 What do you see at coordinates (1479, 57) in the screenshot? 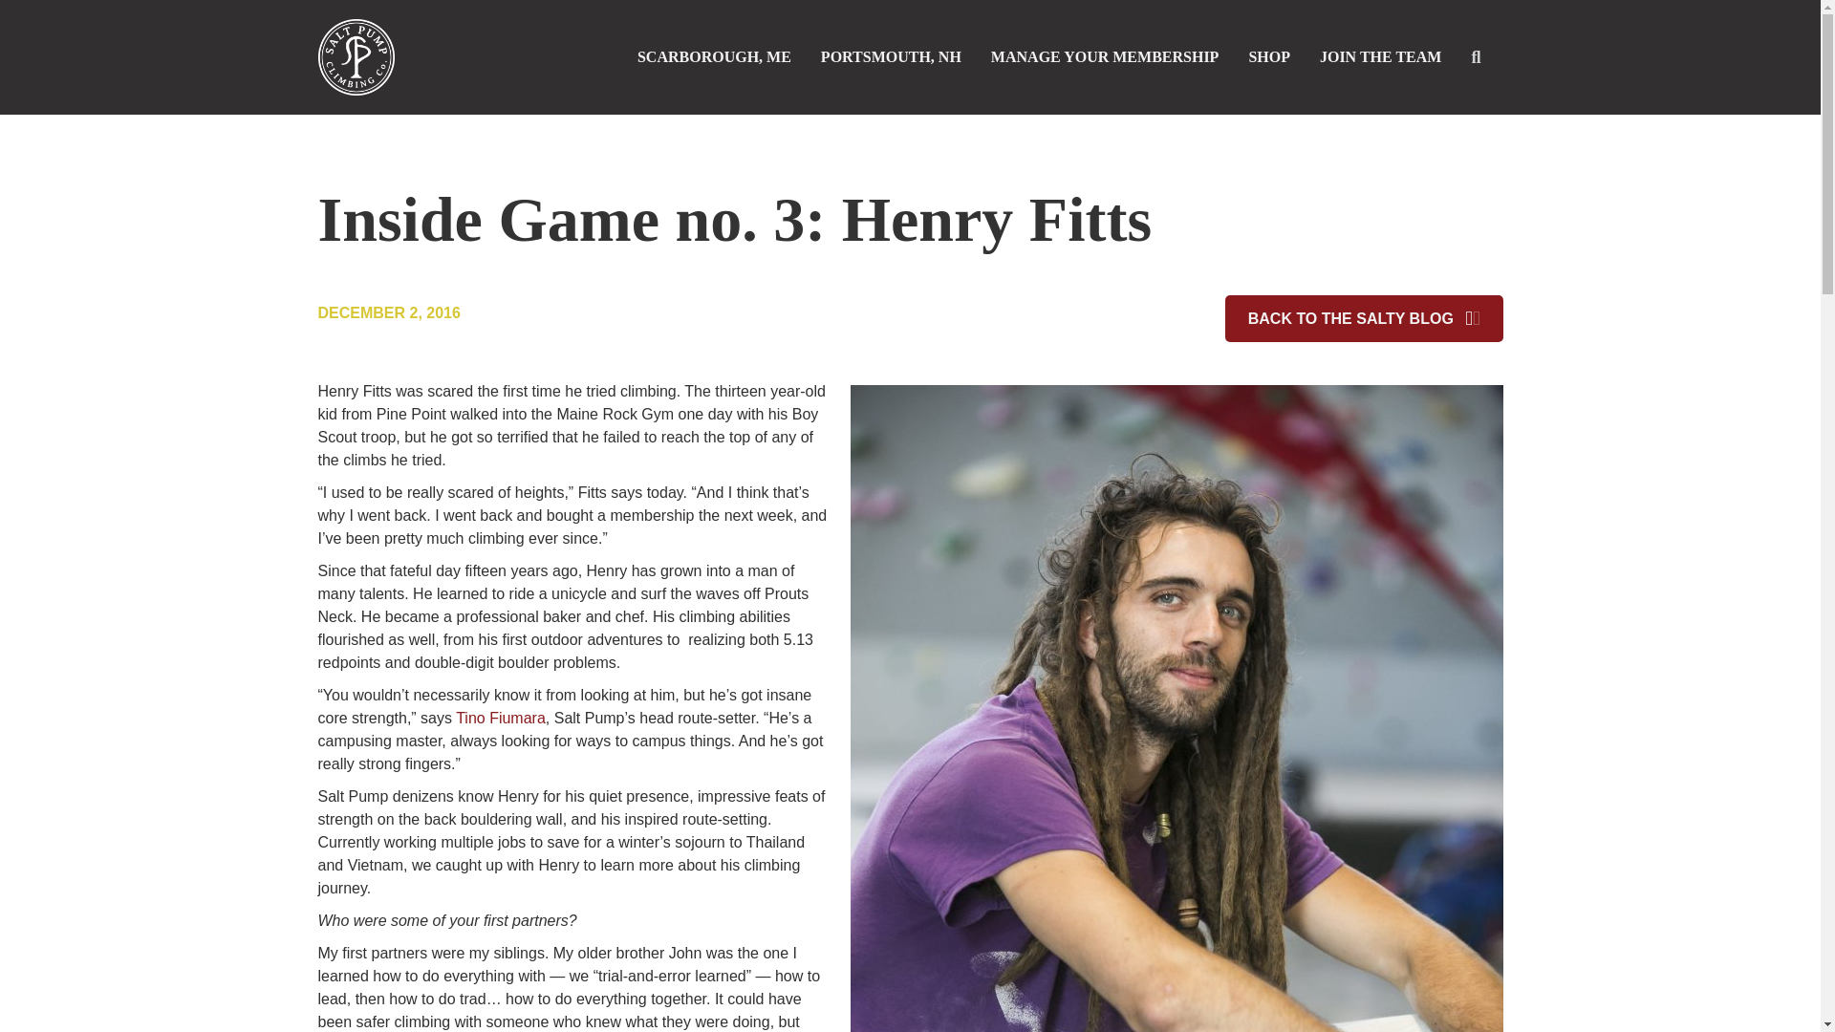
I see `SEARCH` at bounding box center [1479, 57].